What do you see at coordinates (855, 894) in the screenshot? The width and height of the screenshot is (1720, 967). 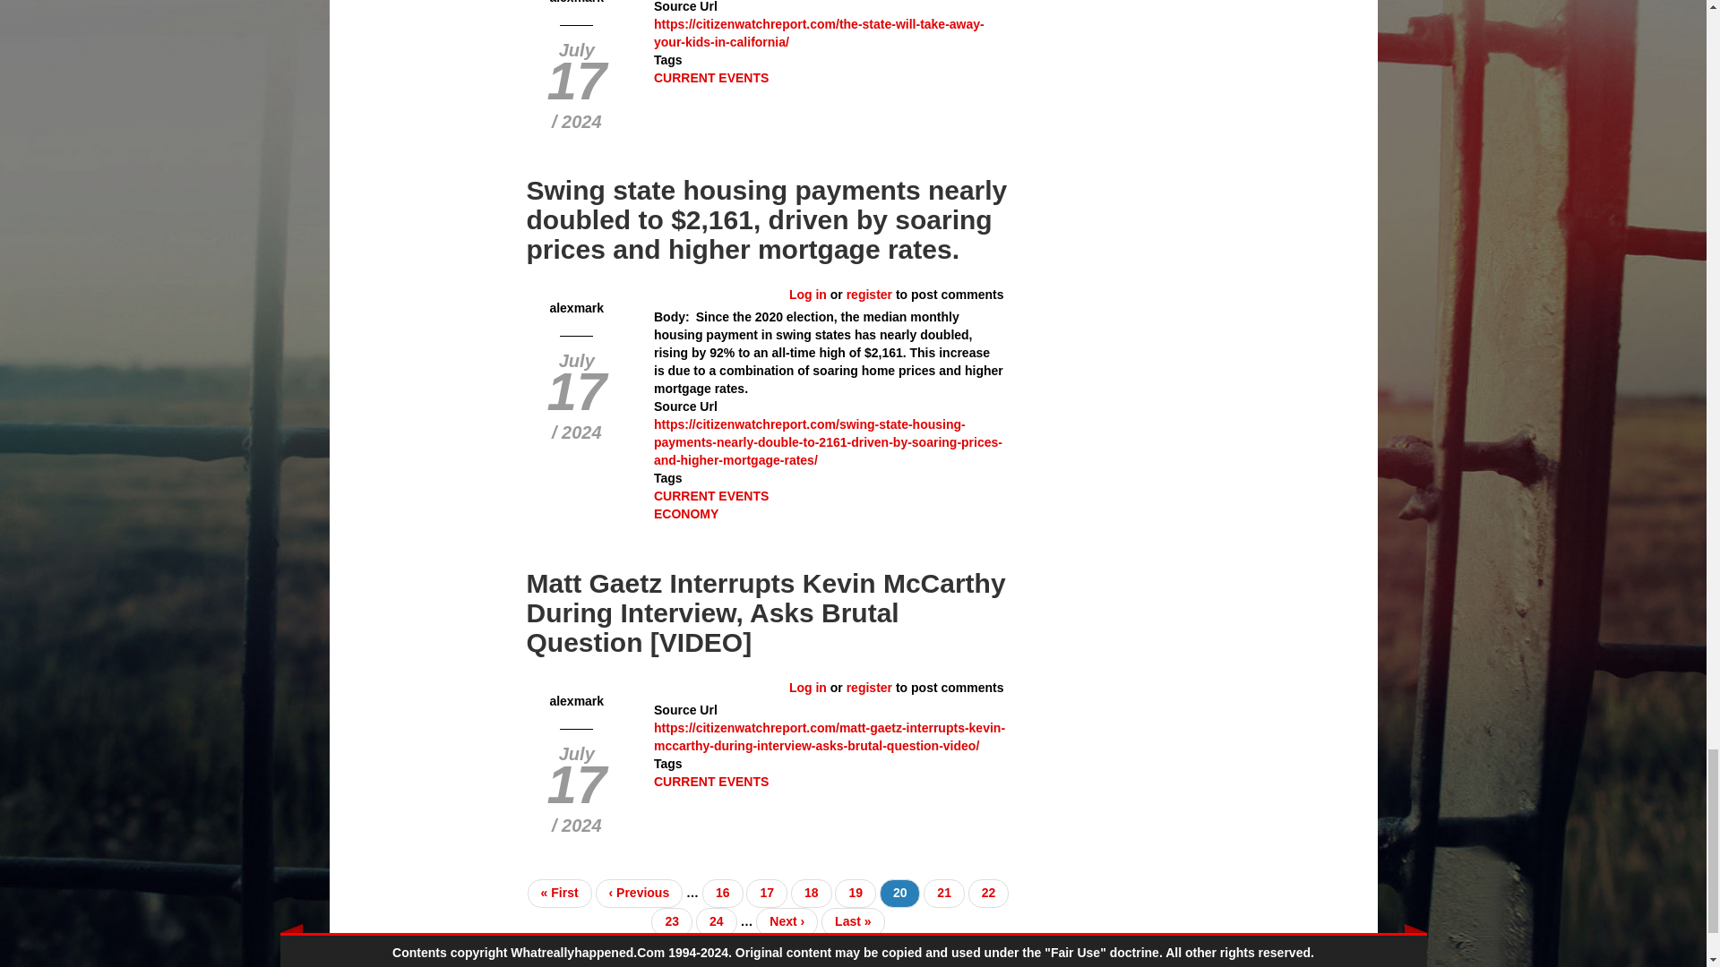 I see `Go to page 19` at bounding box center [855, 894].